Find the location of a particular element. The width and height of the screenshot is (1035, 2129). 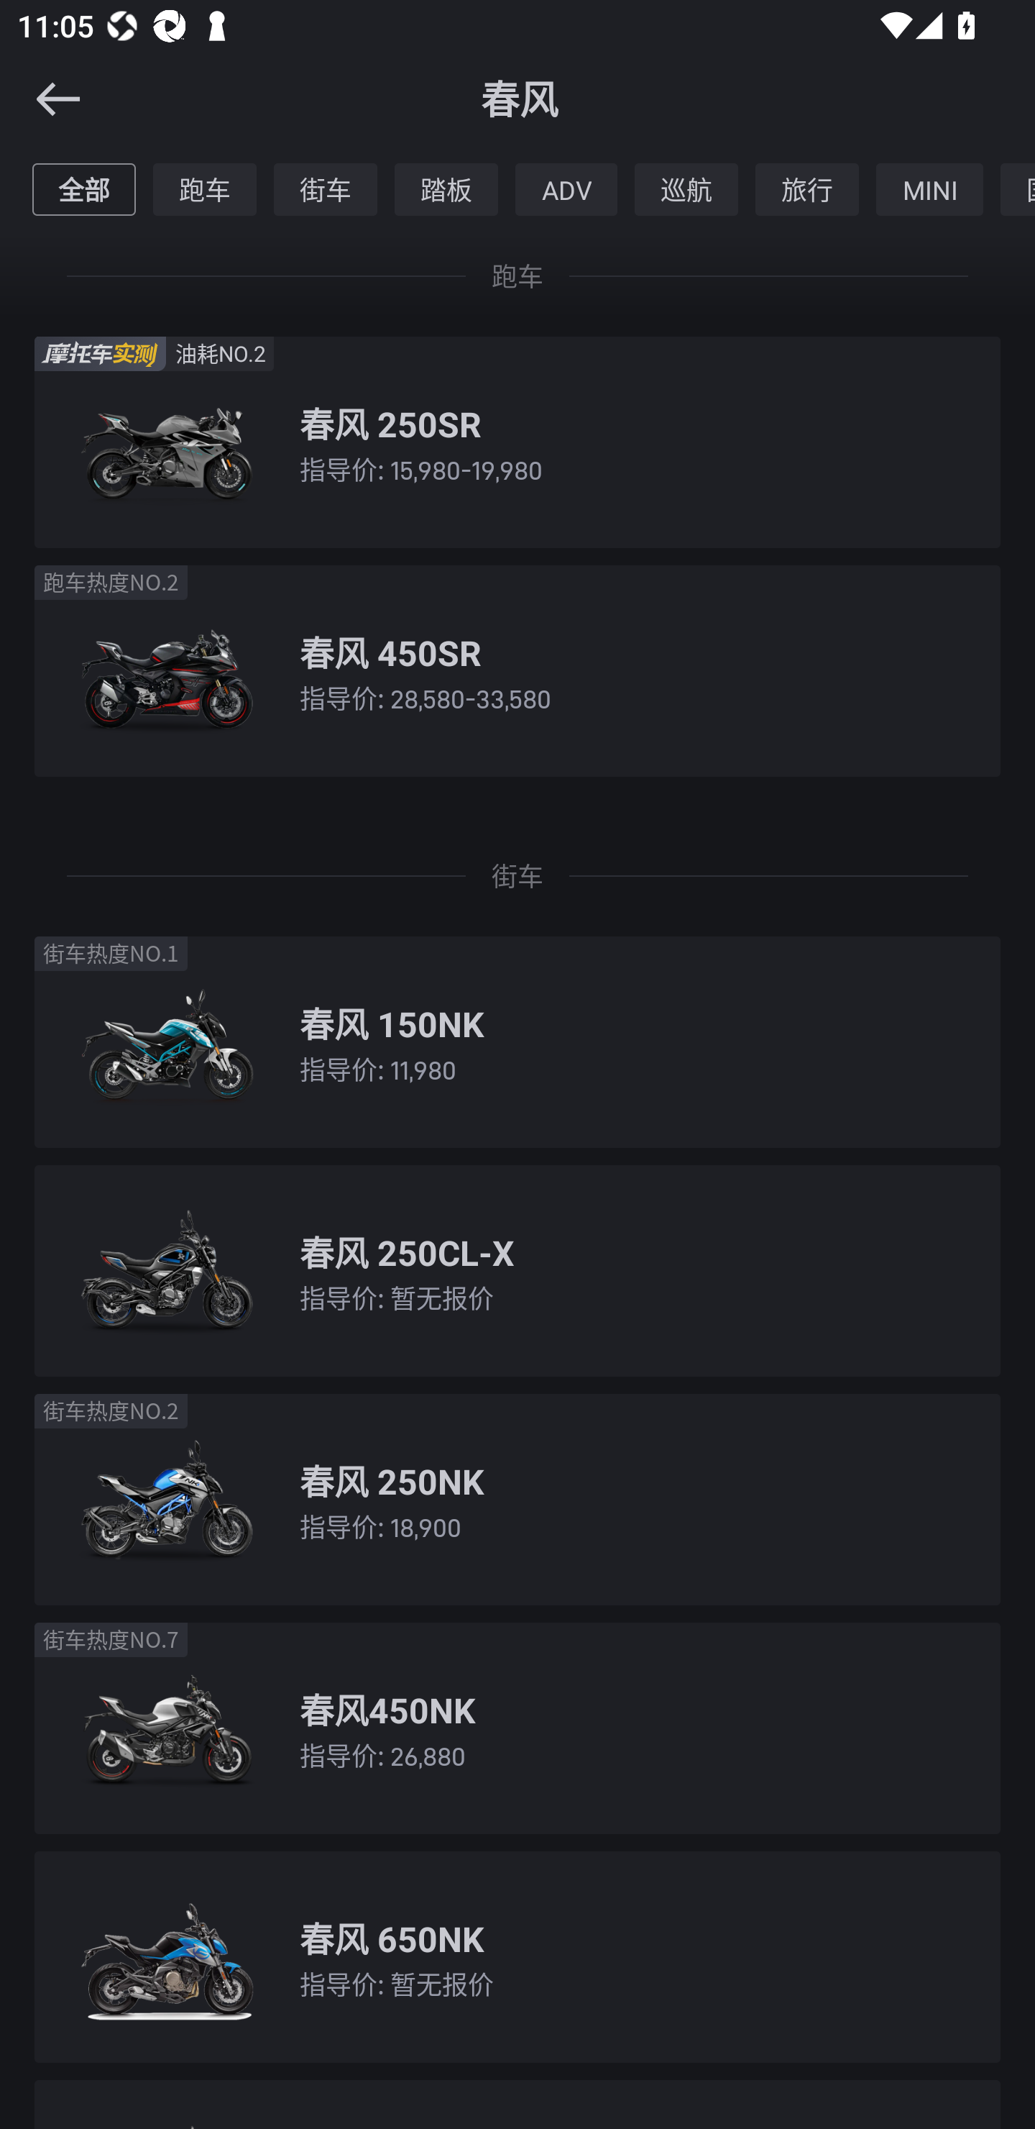

街车热度NO.7 is located at coordinates (111, 1638).